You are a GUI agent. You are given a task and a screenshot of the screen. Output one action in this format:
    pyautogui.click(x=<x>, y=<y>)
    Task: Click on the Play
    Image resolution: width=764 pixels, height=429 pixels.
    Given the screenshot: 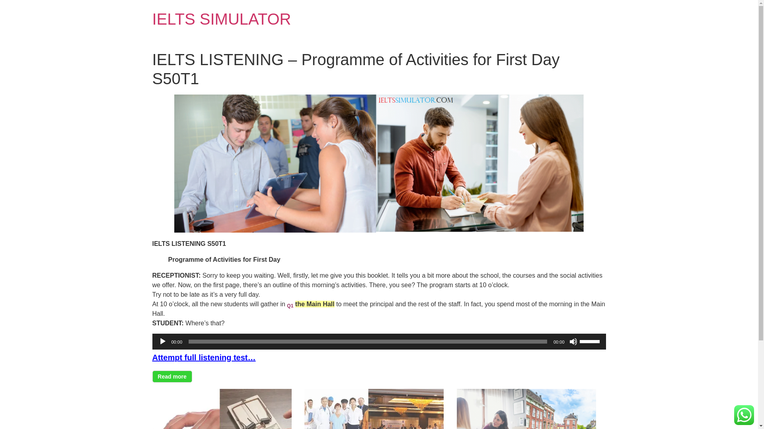 What is the action you would take?
    pyautogui.click(x=162, y=342)
    